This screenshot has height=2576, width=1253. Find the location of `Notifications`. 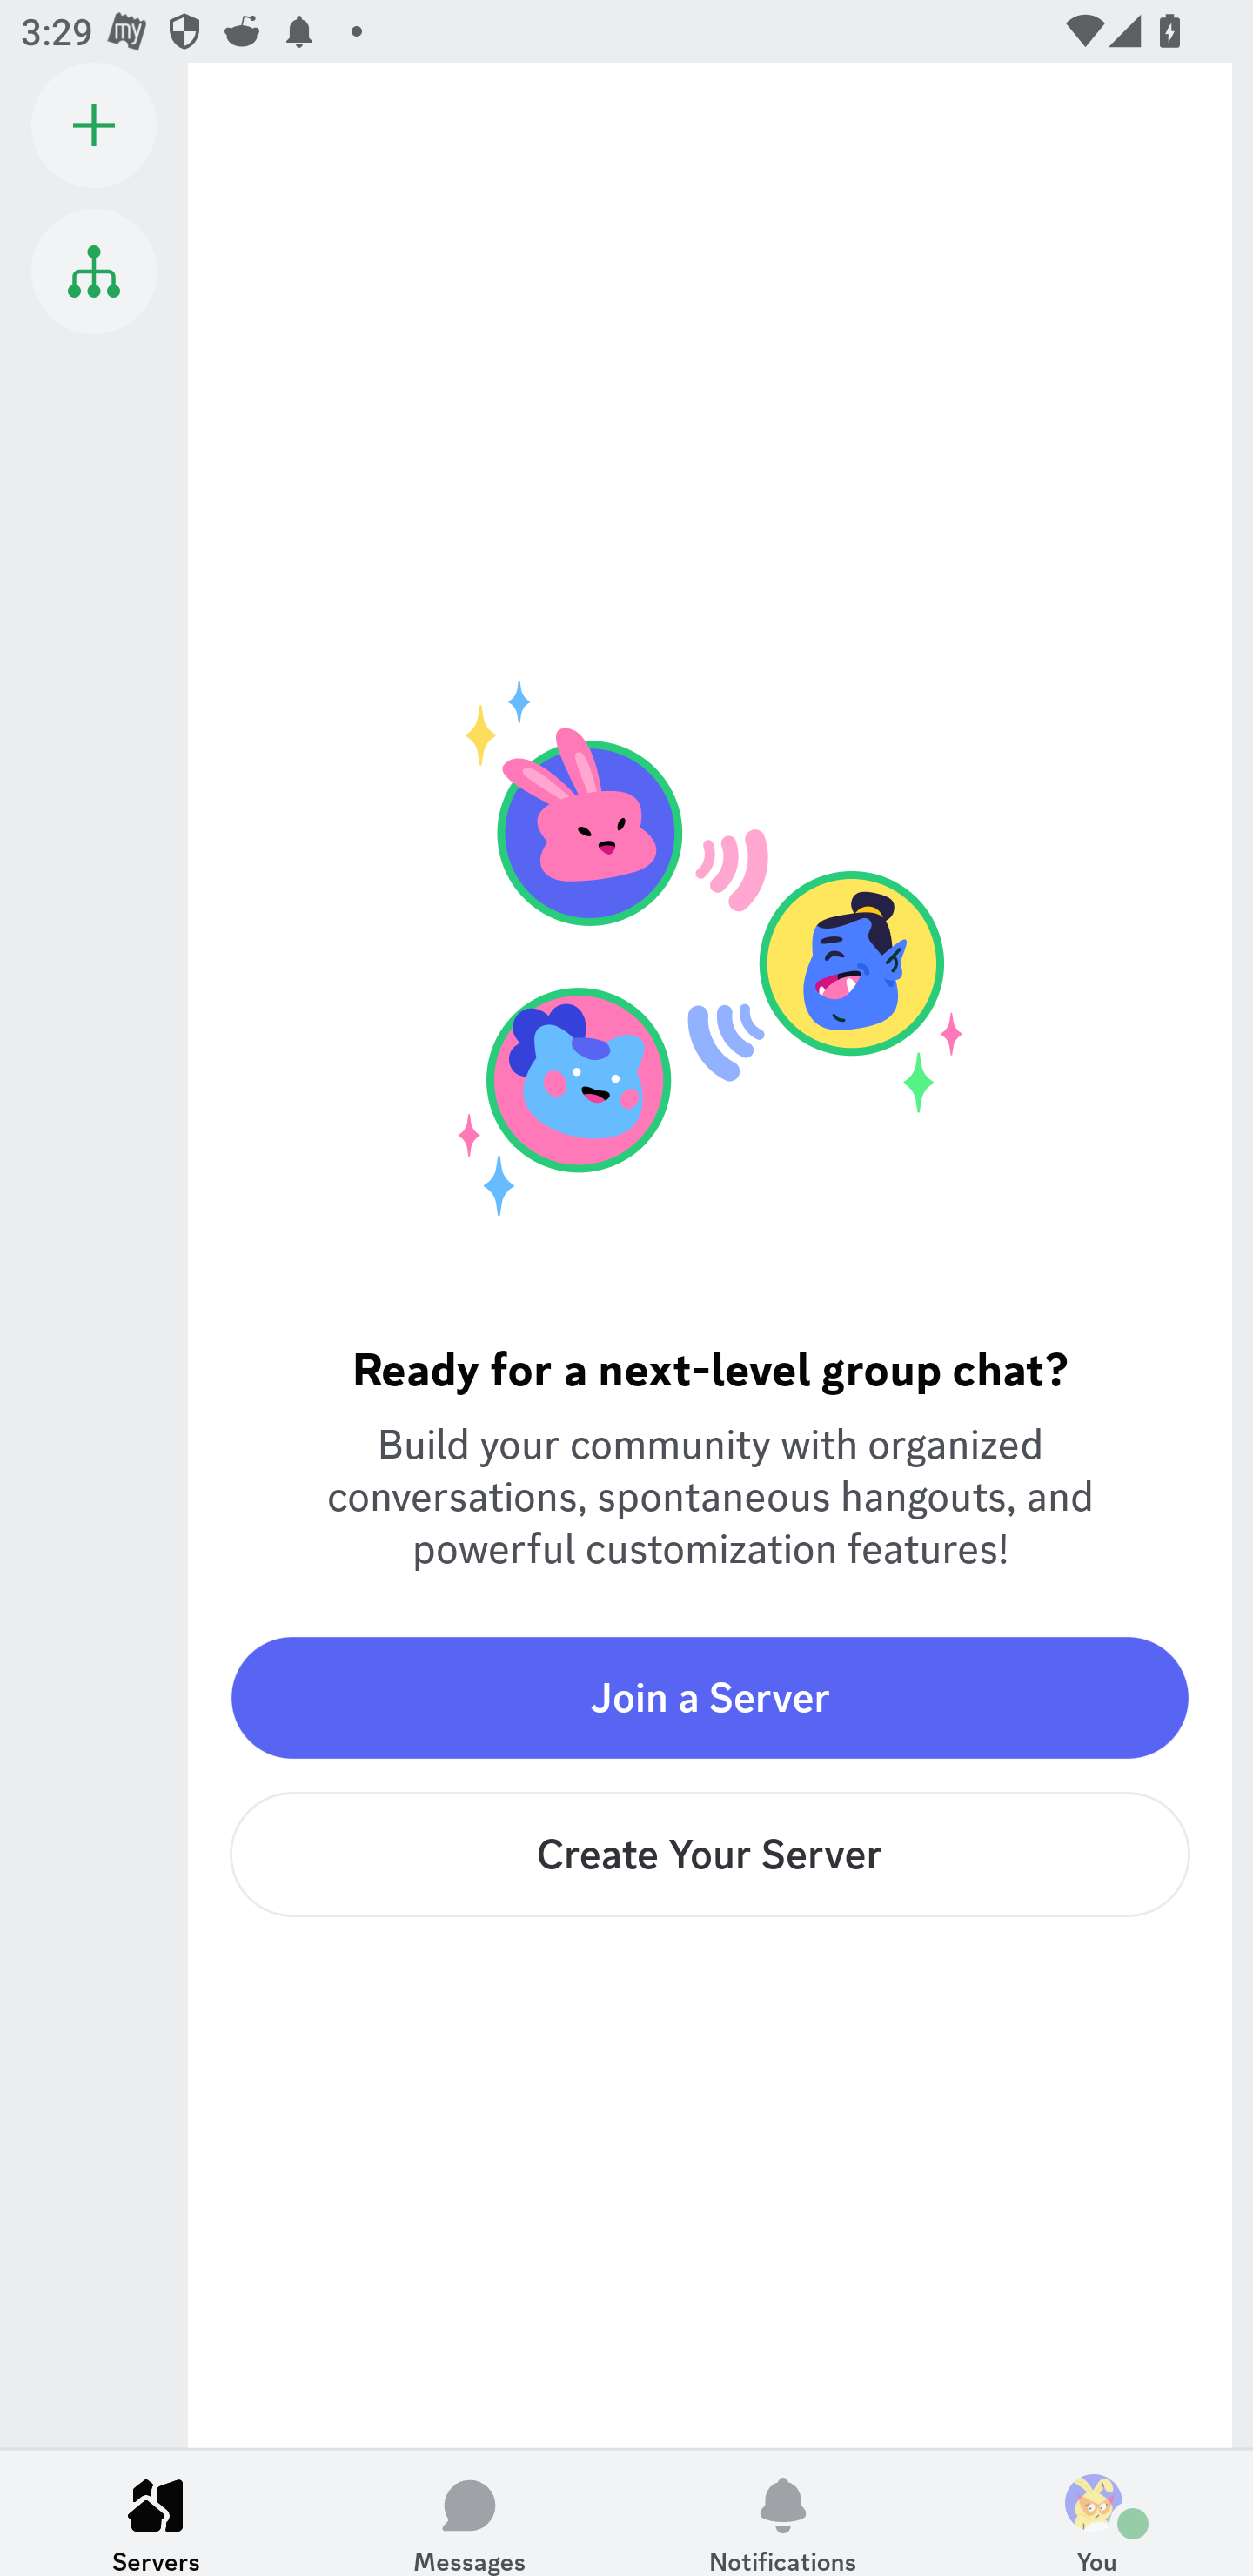

Notifications is located at coordinates (783, 2512).